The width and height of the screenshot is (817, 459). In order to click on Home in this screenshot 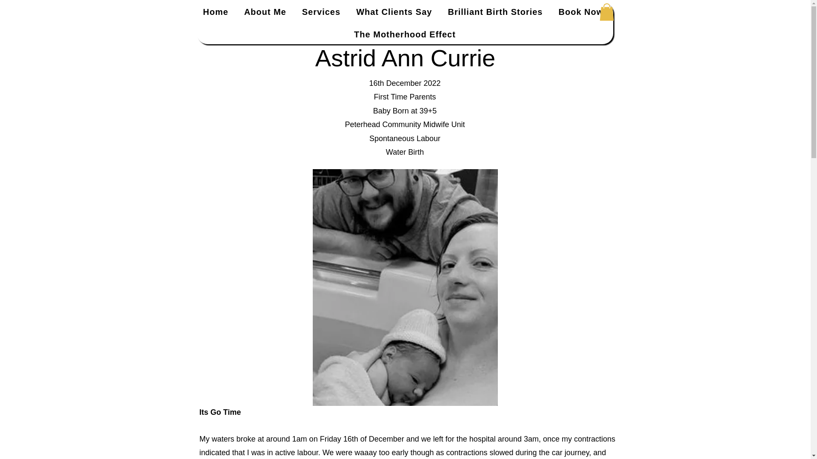, I will do `click(215, 12)`.